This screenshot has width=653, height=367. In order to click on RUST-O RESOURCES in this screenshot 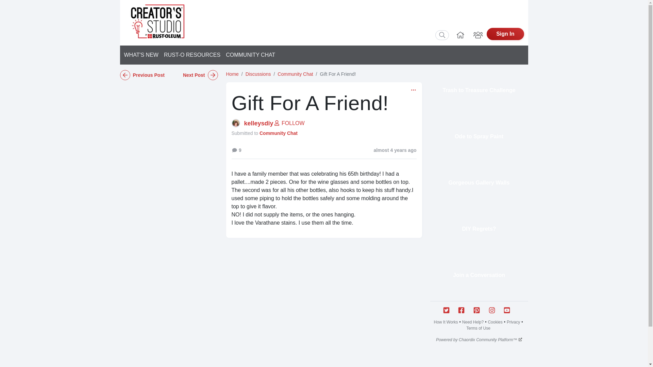, I will do `click(192, 55)`.